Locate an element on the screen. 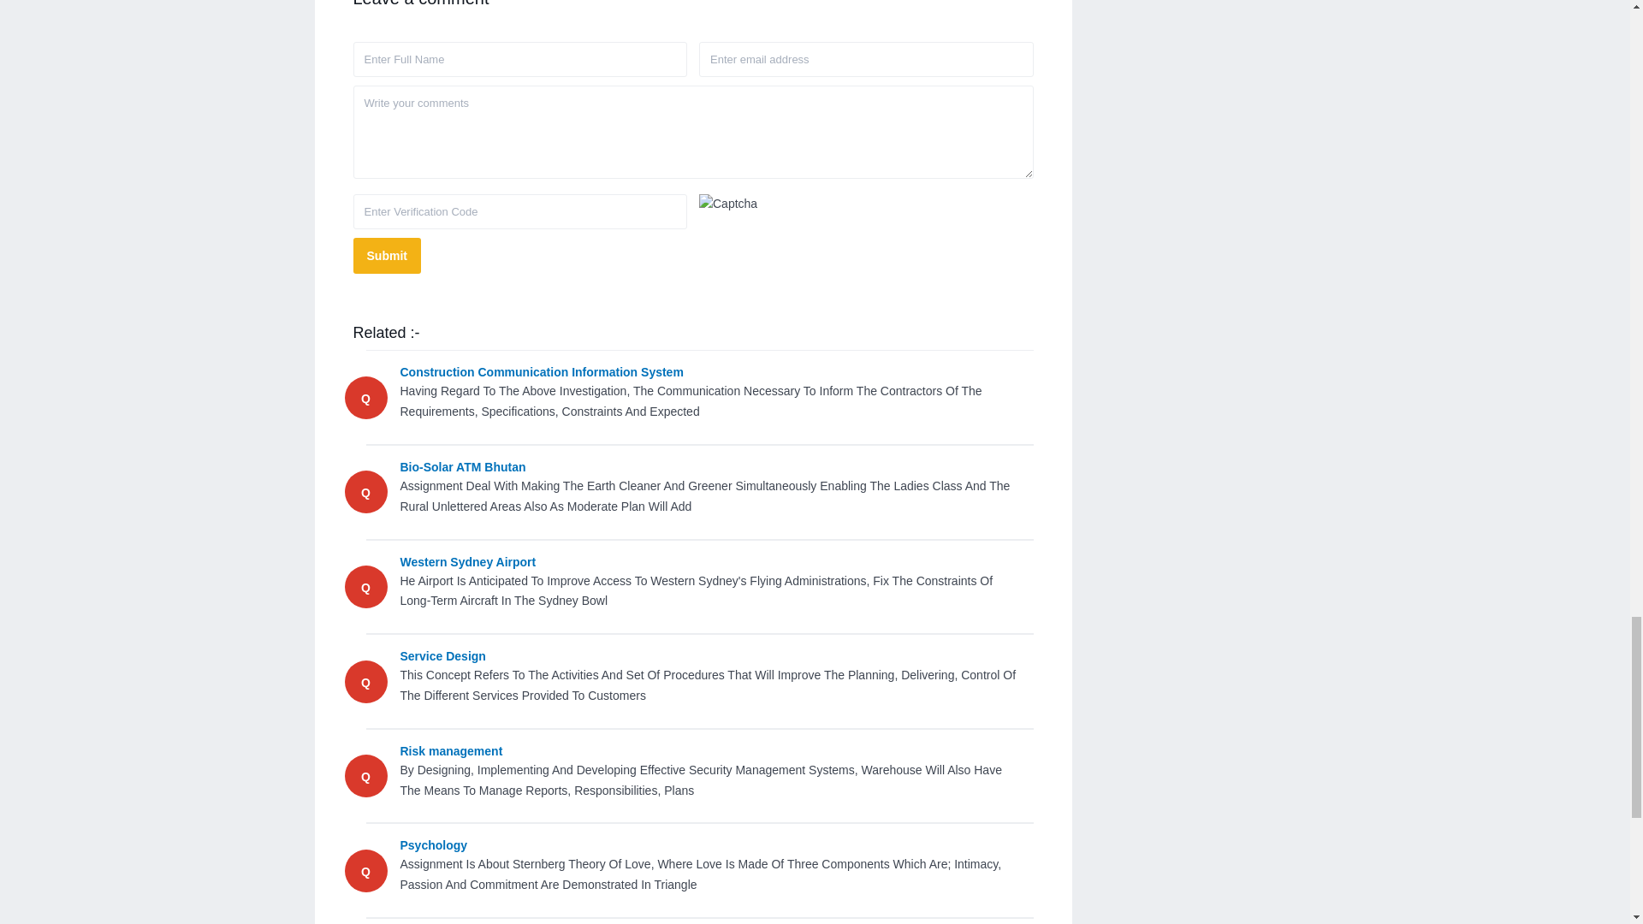 This screenshot has width=1643, height=924. Bio-Solar ATM Bhutan is located at coordinates (709, 467).